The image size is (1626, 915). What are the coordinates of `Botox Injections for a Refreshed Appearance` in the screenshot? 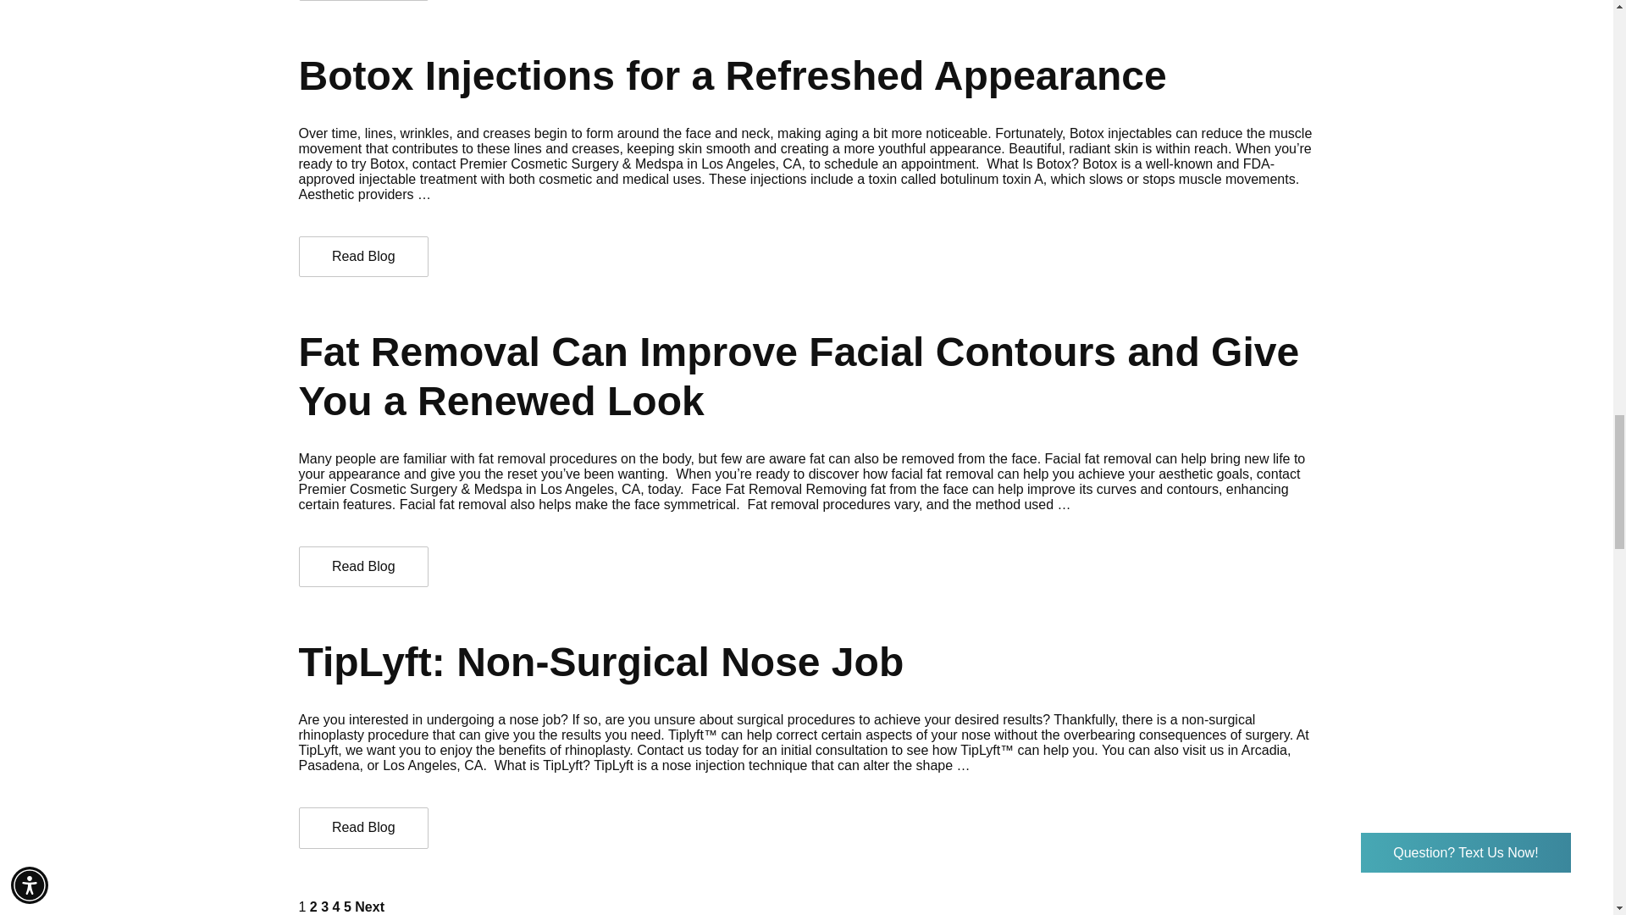 It's located at (362, 257).